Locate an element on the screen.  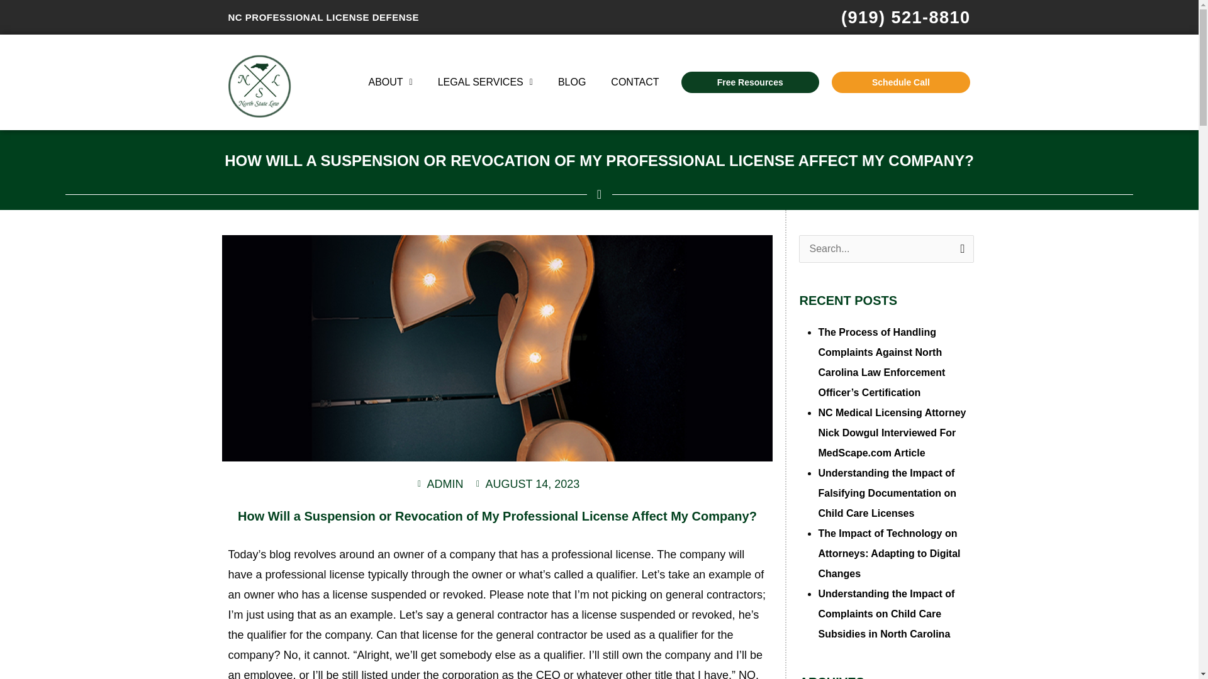
ABOUT is located at coordinates (390, 82).